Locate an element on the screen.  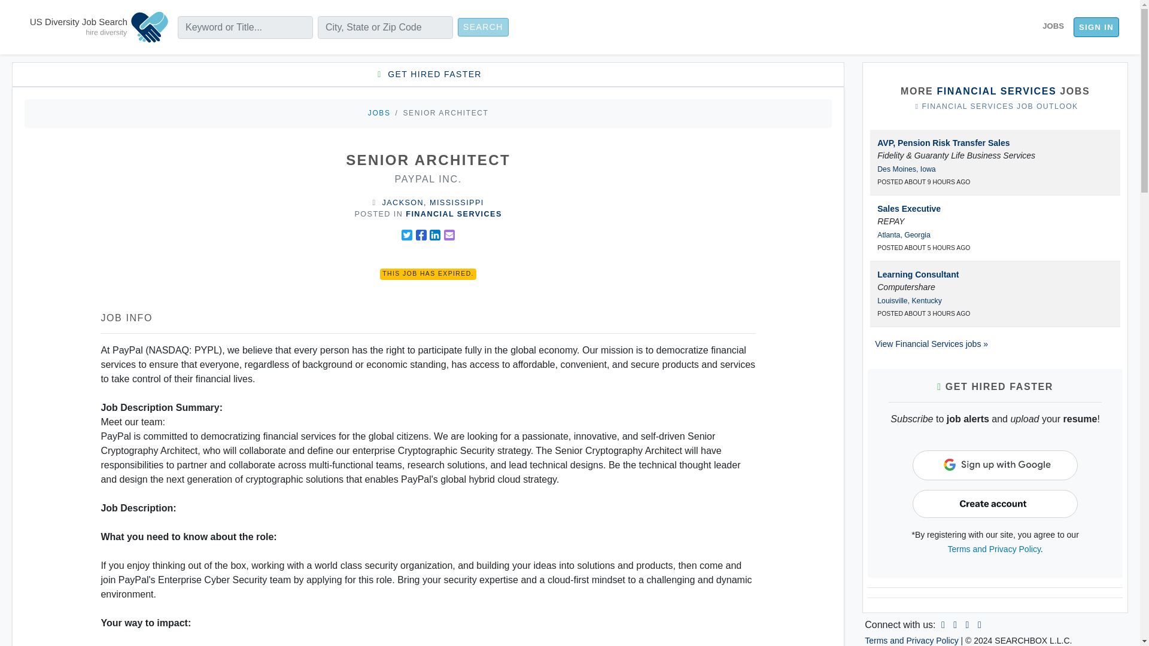
Terms and Privacy Policy is located at coordinates (911, 640).